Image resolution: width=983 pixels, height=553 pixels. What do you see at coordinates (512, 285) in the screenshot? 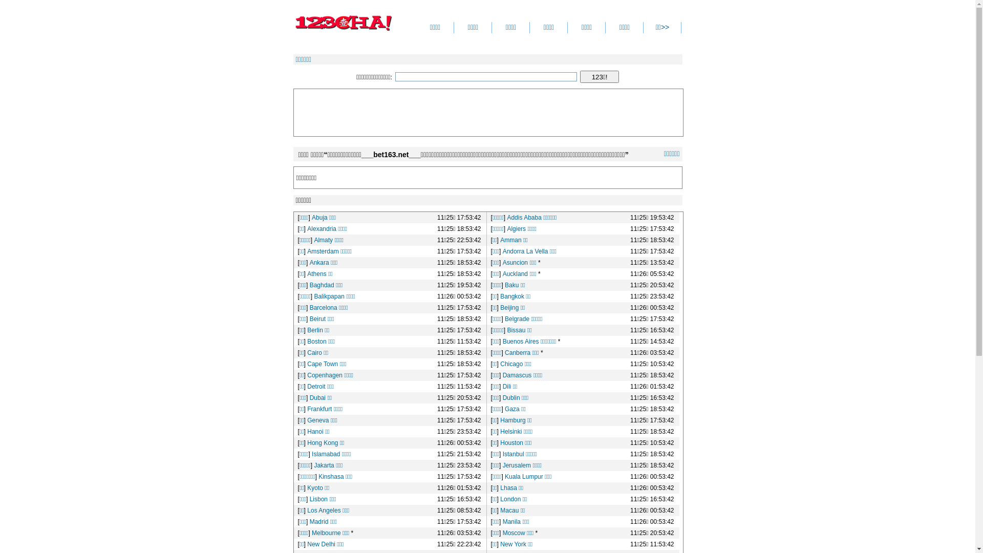
I see `Baku` at bounding box center [512, 285].